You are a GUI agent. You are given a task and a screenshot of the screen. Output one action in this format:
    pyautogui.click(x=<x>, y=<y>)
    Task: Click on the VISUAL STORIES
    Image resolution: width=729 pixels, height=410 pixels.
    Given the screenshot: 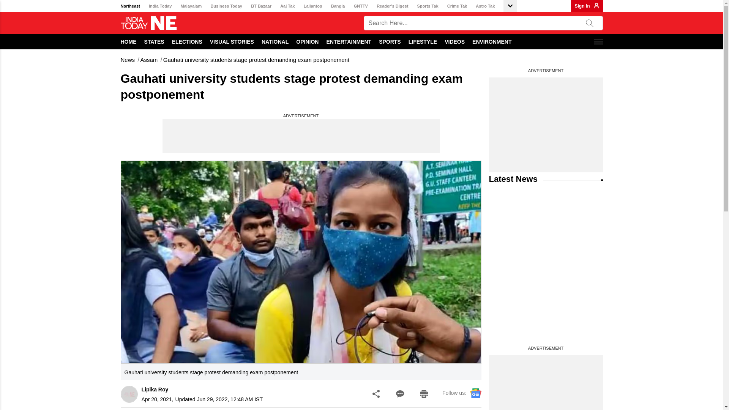 What is the action you would take?
    pyautogui.click(x=232, y=41)
    